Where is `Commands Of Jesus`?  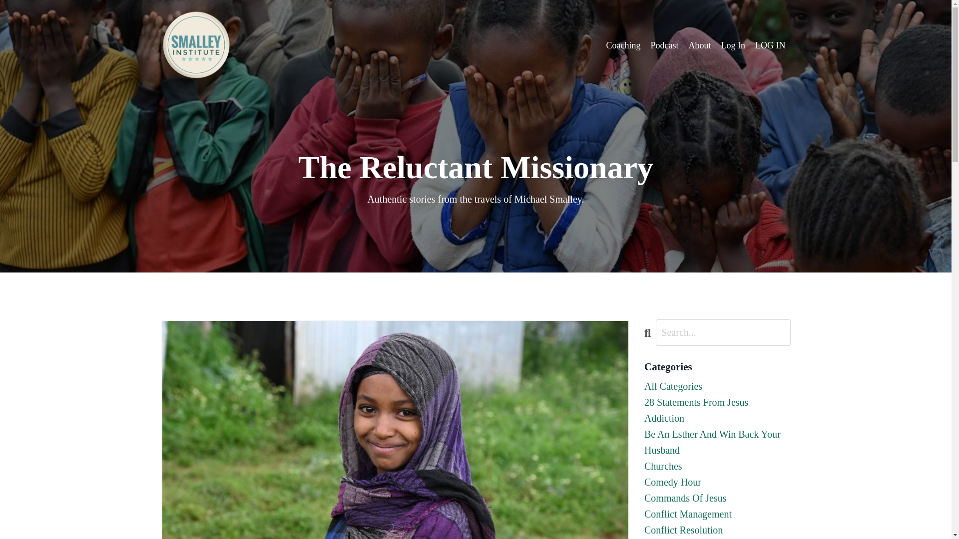
Commands Of Jesus is located at coordinates (717, 498).